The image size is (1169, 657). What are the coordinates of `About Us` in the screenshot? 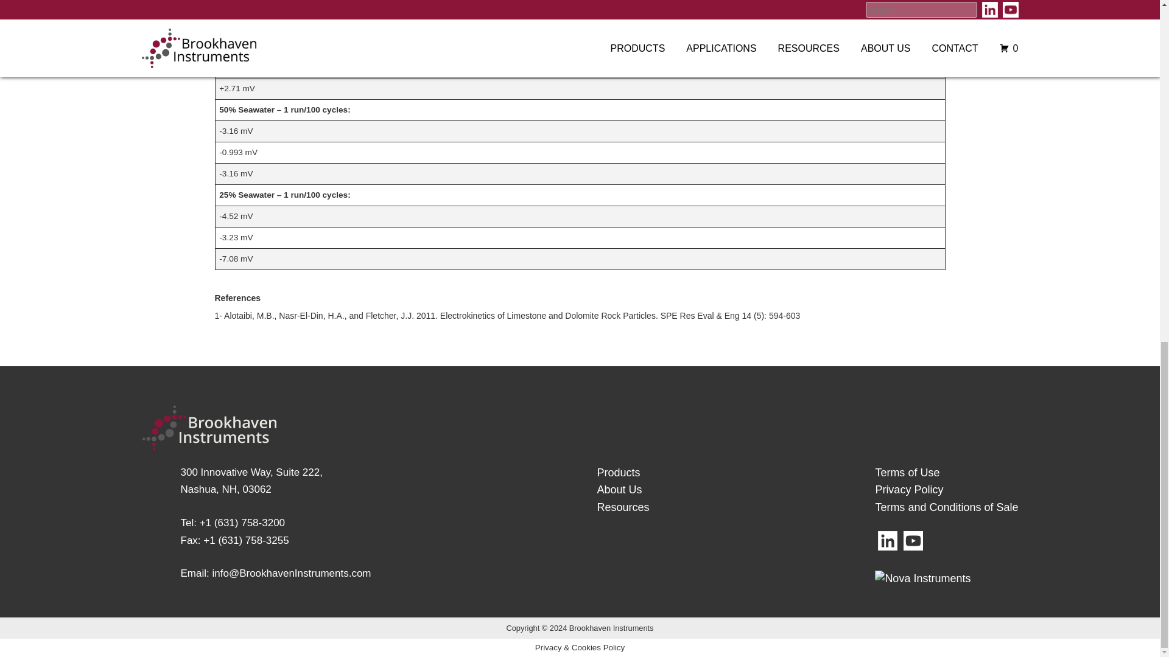 It's located at (617, 472).